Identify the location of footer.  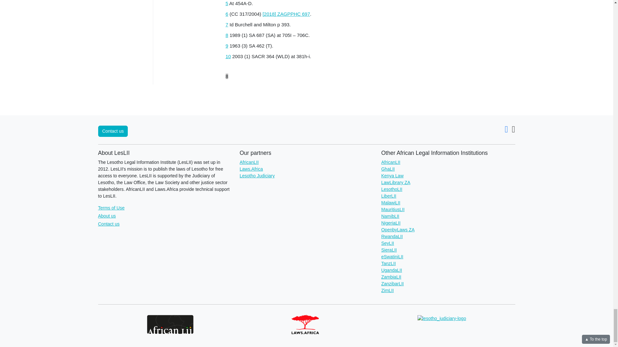
(350, 79).